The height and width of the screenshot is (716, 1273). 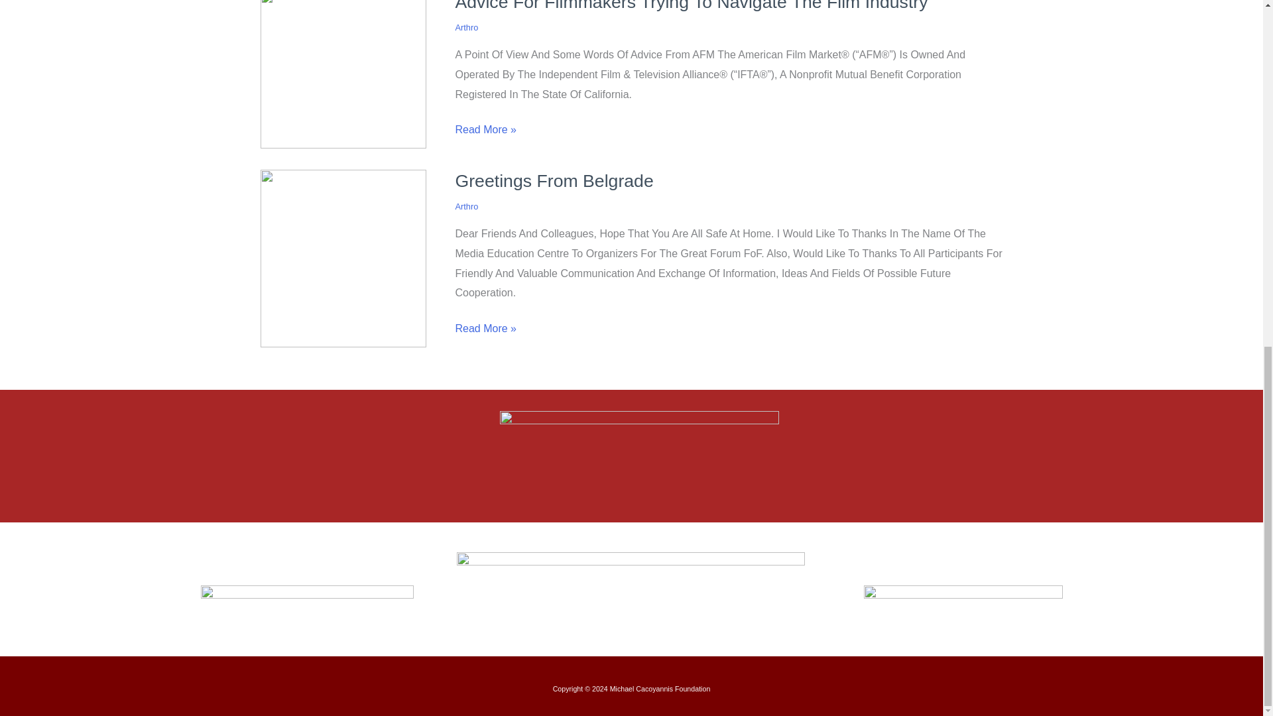 I want to click on Arthro, so click(x=466, y=27).